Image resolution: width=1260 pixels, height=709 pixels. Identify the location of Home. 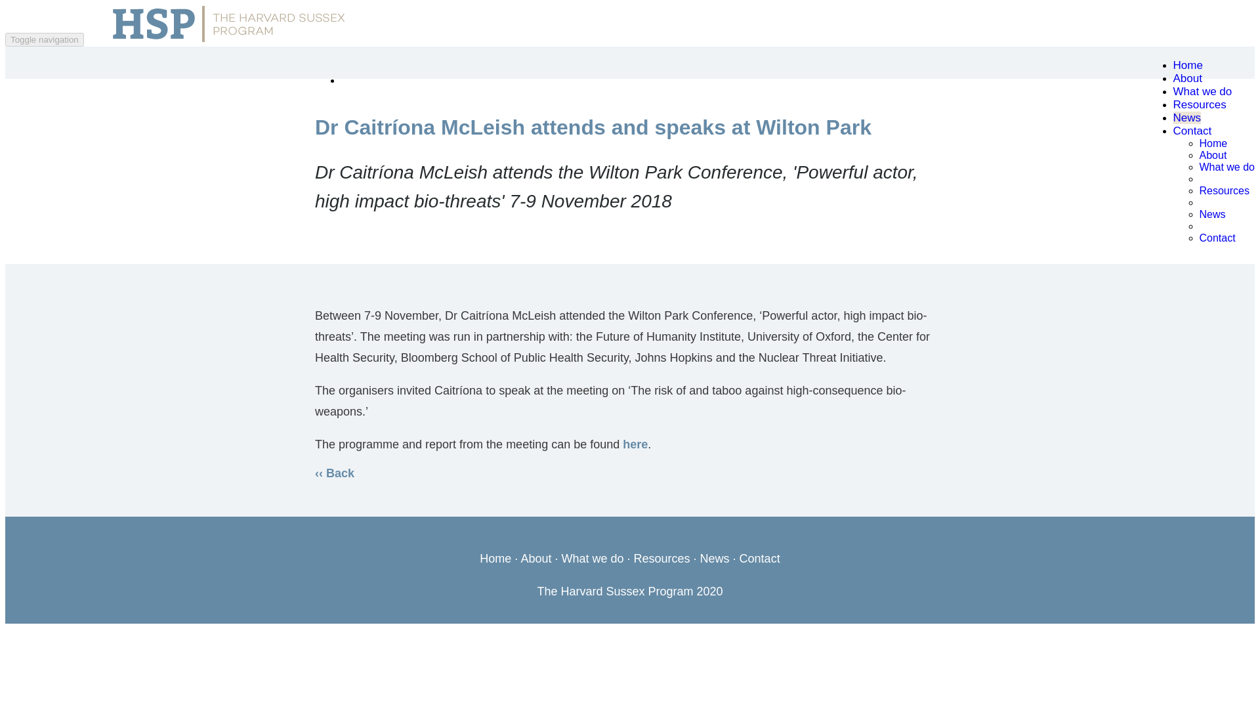
(1213, 143).